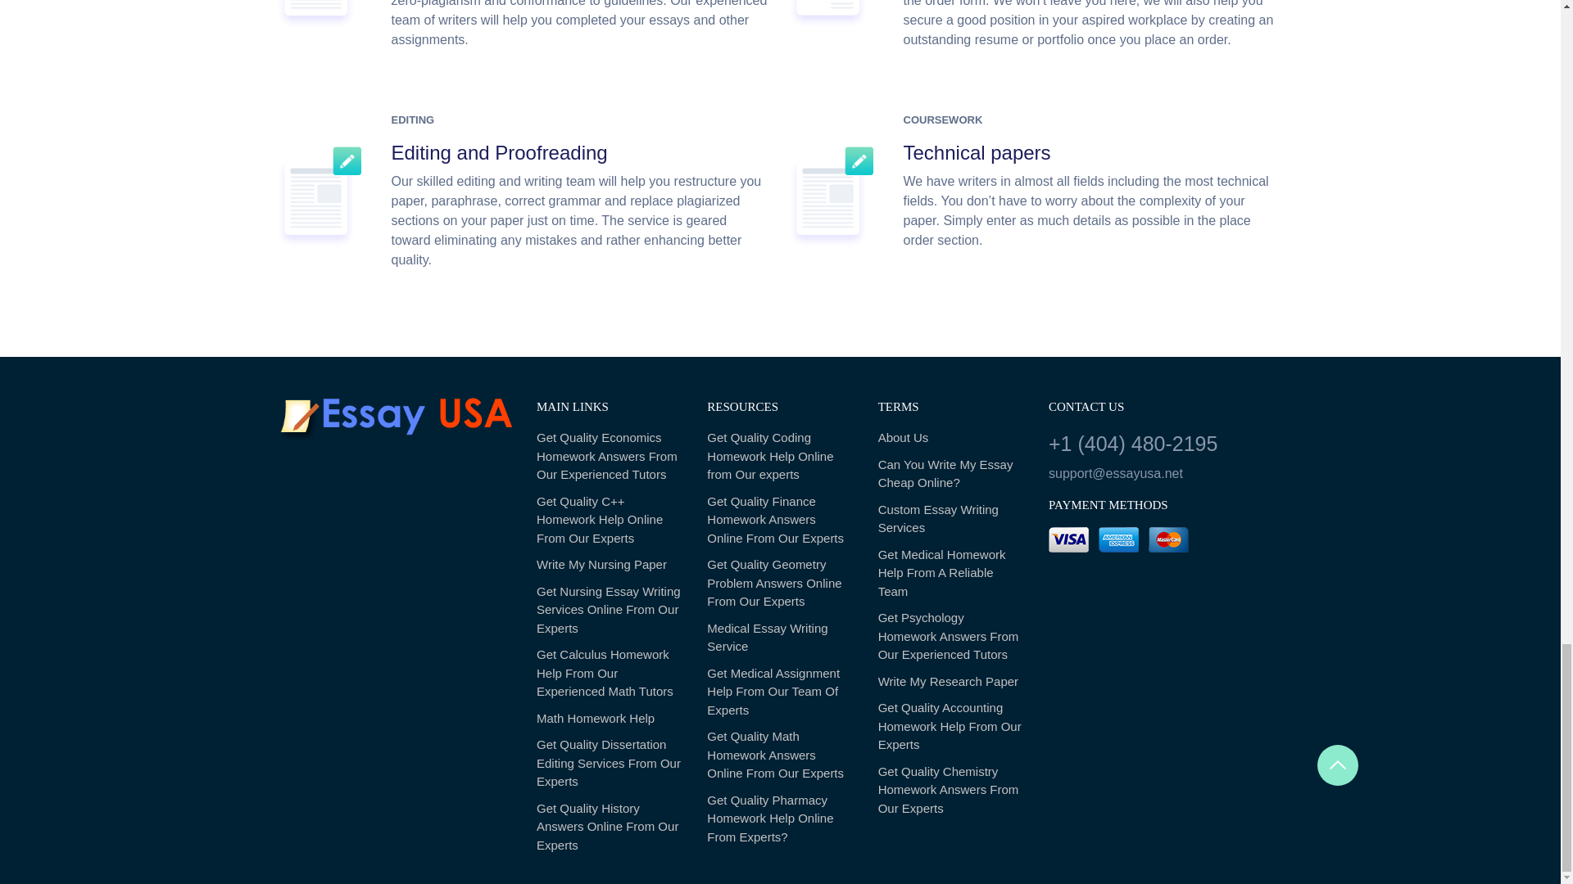 This screenshot has width=1573, height=884. What do you see at coordinates (610, 828) in the screenshot?
I see `Get Quality History Answers Online From Our Experts` at bounding box center [610, 828].